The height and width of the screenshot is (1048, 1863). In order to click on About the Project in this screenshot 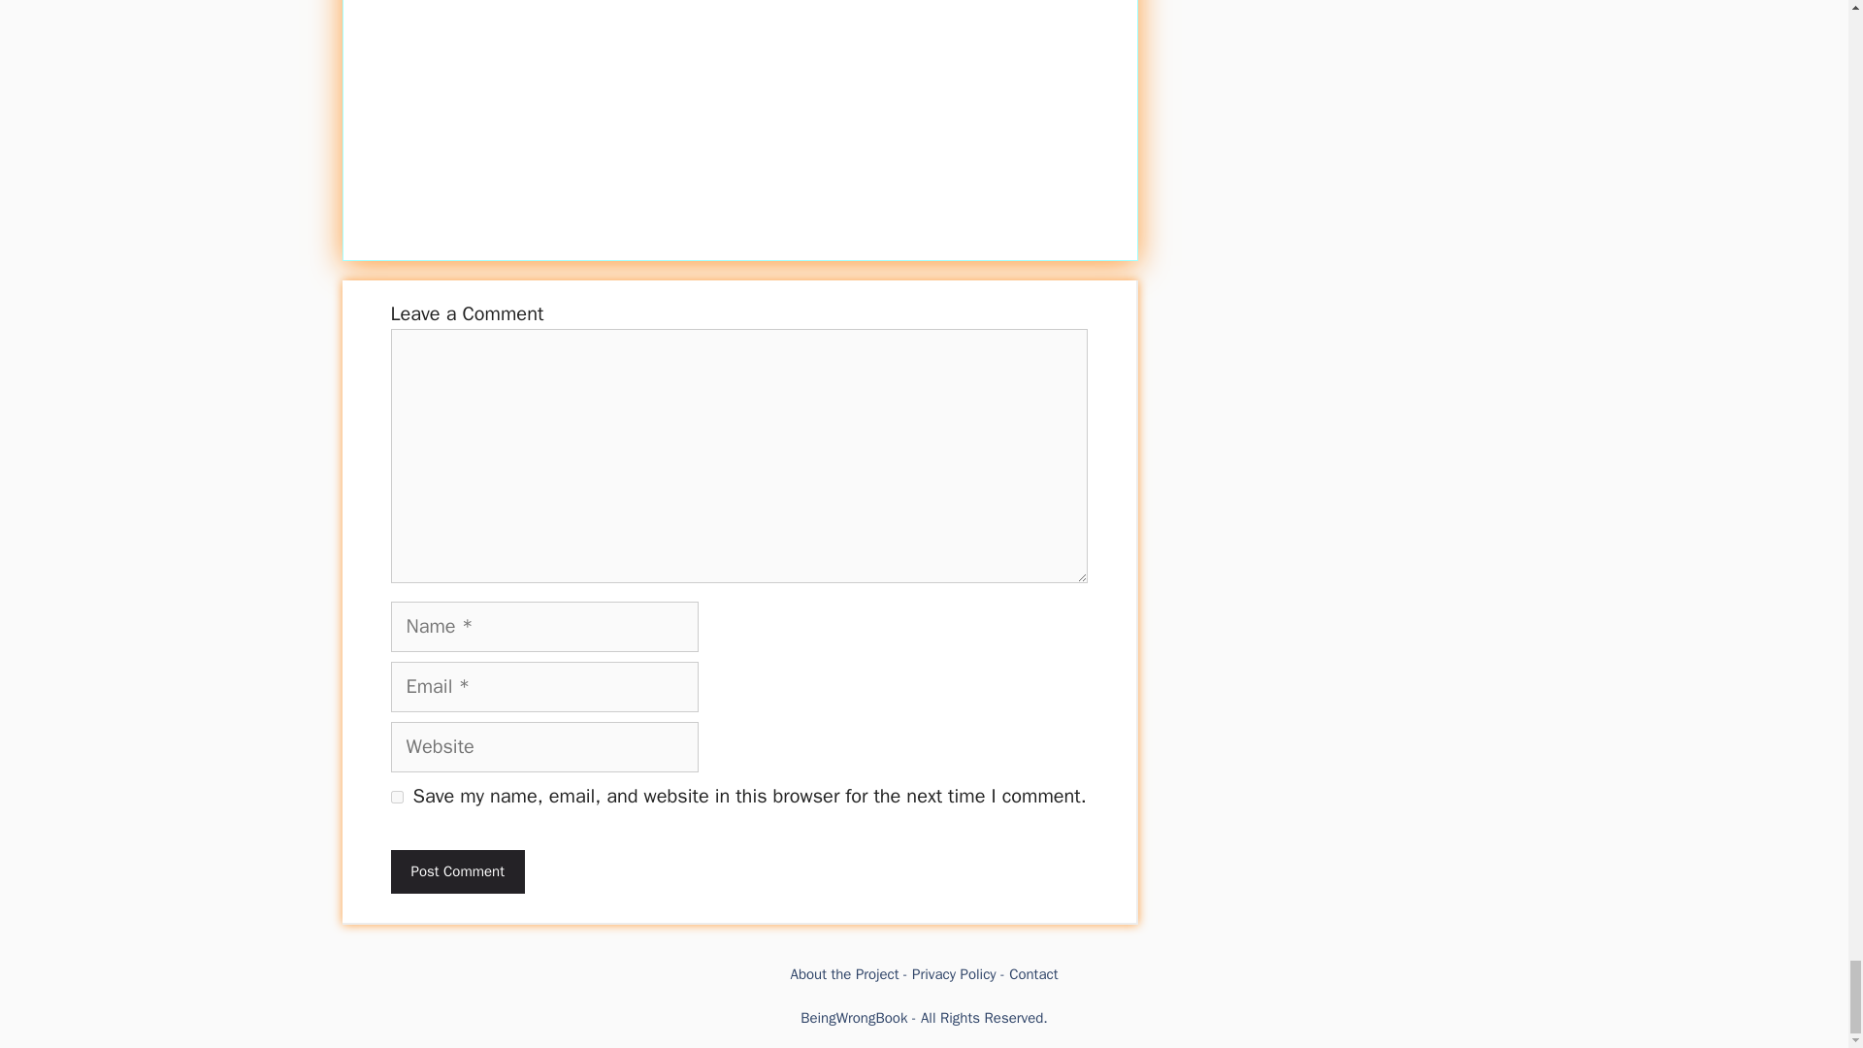, I will do `click(844, 974)`.